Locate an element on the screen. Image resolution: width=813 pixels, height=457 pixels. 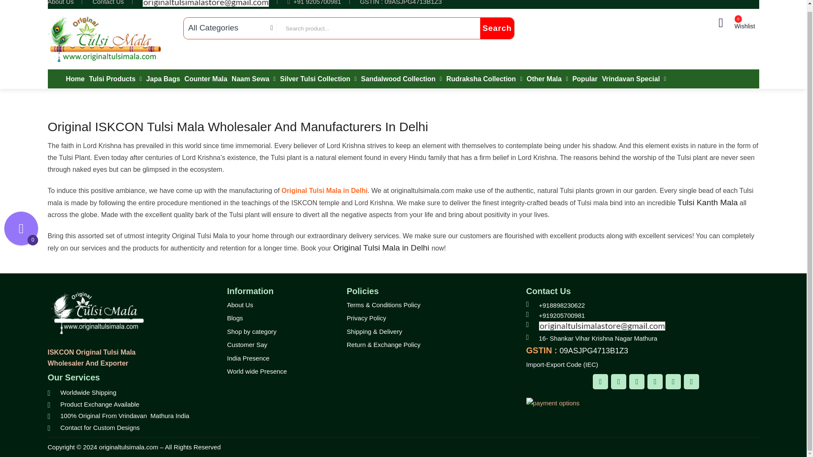
Facebook is located at coordinates (600, 382).